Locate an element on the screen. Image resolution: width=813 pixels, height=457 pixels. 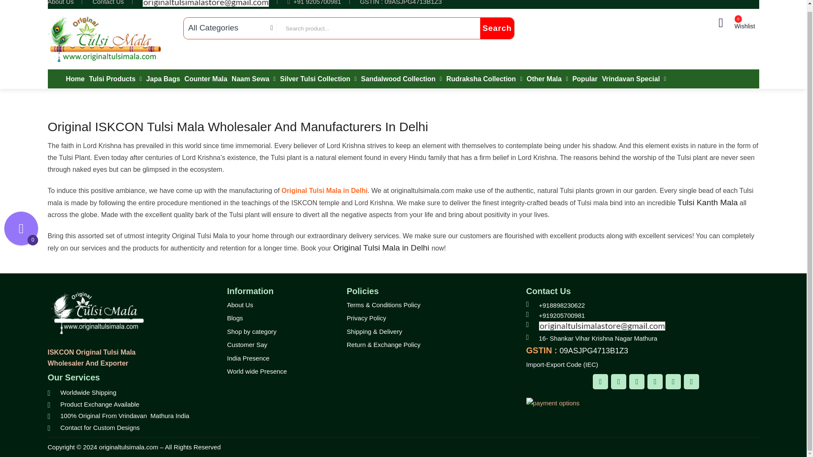
Facebook is located at coordinates (600, 382).